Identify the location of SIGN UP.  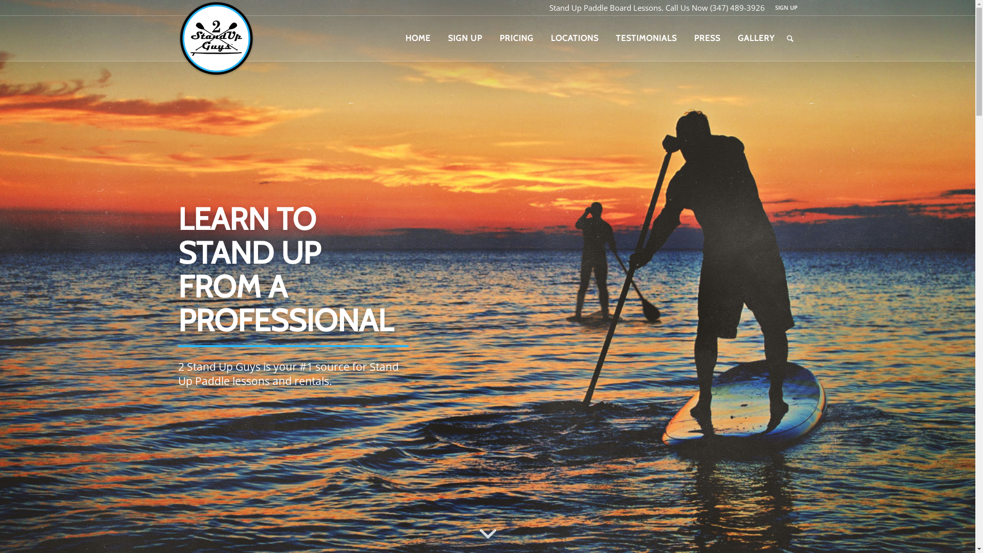
(786, 7).